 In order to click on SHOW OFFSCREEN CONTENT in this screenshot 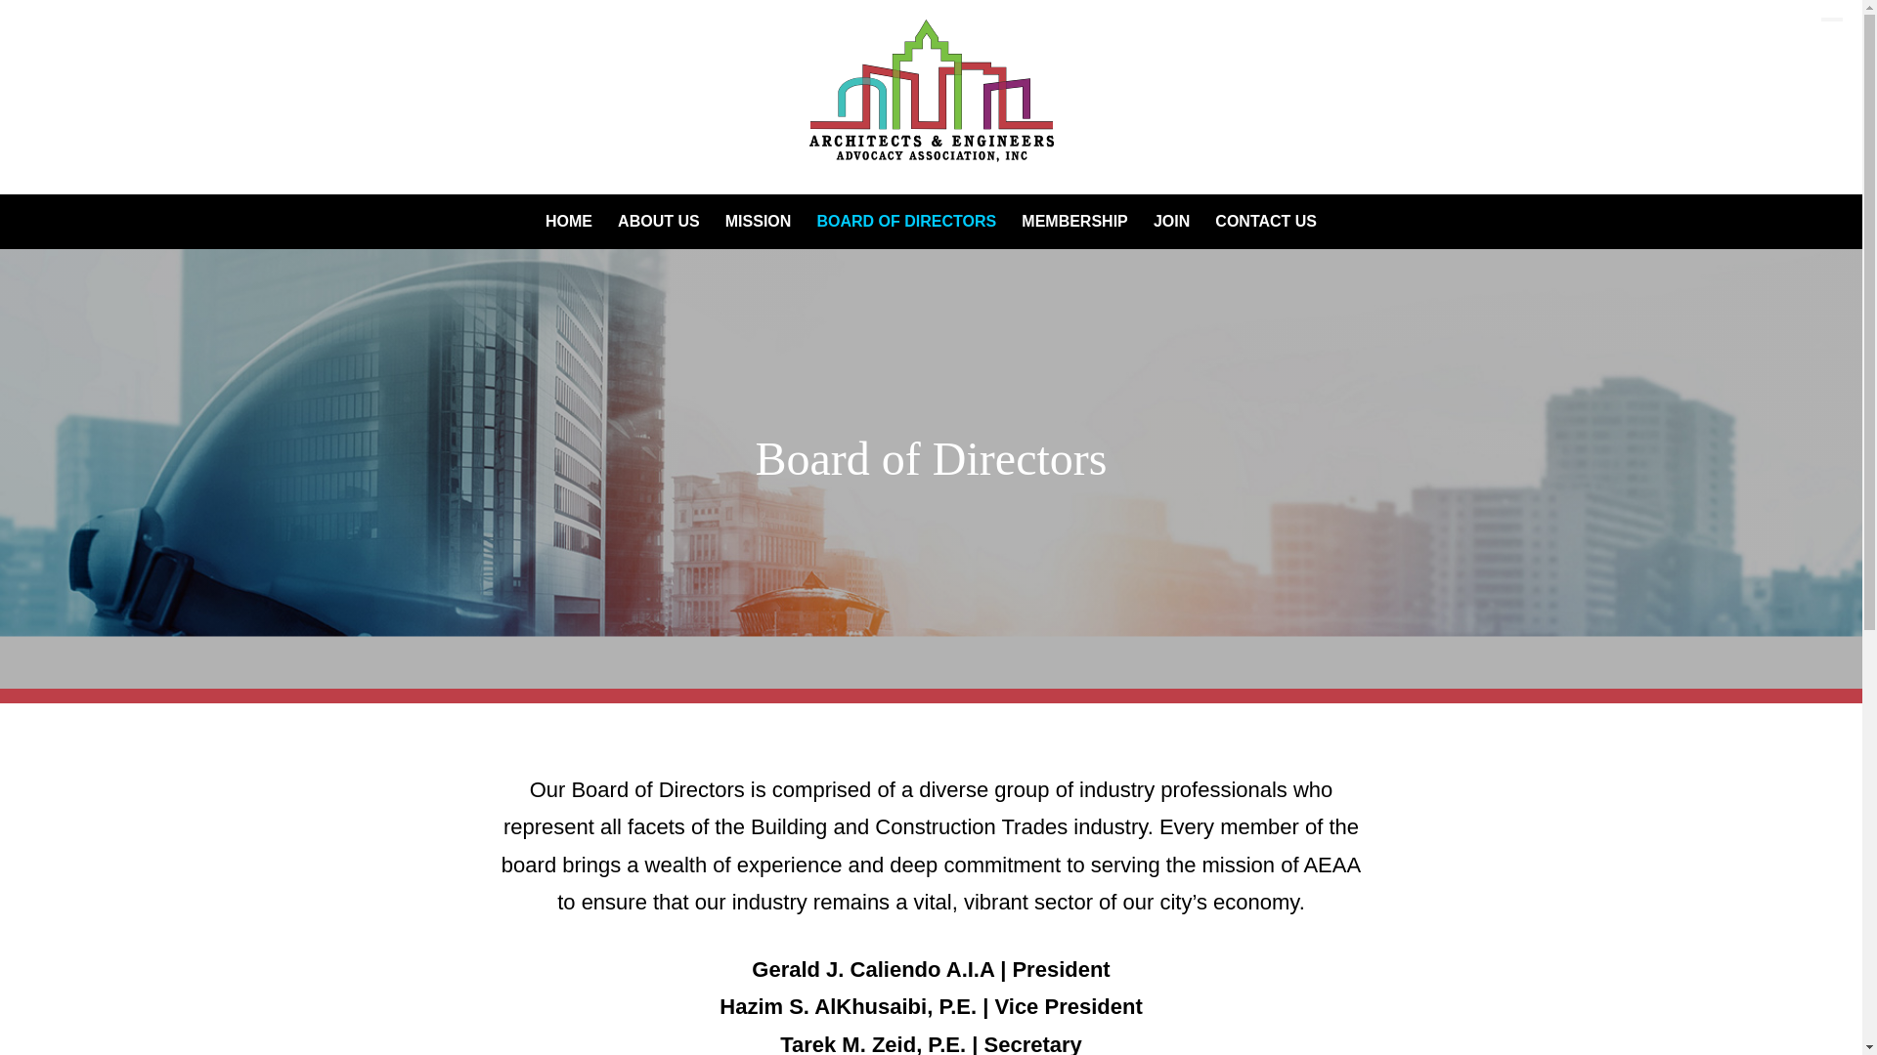, I will do `click(1832, 20)`.